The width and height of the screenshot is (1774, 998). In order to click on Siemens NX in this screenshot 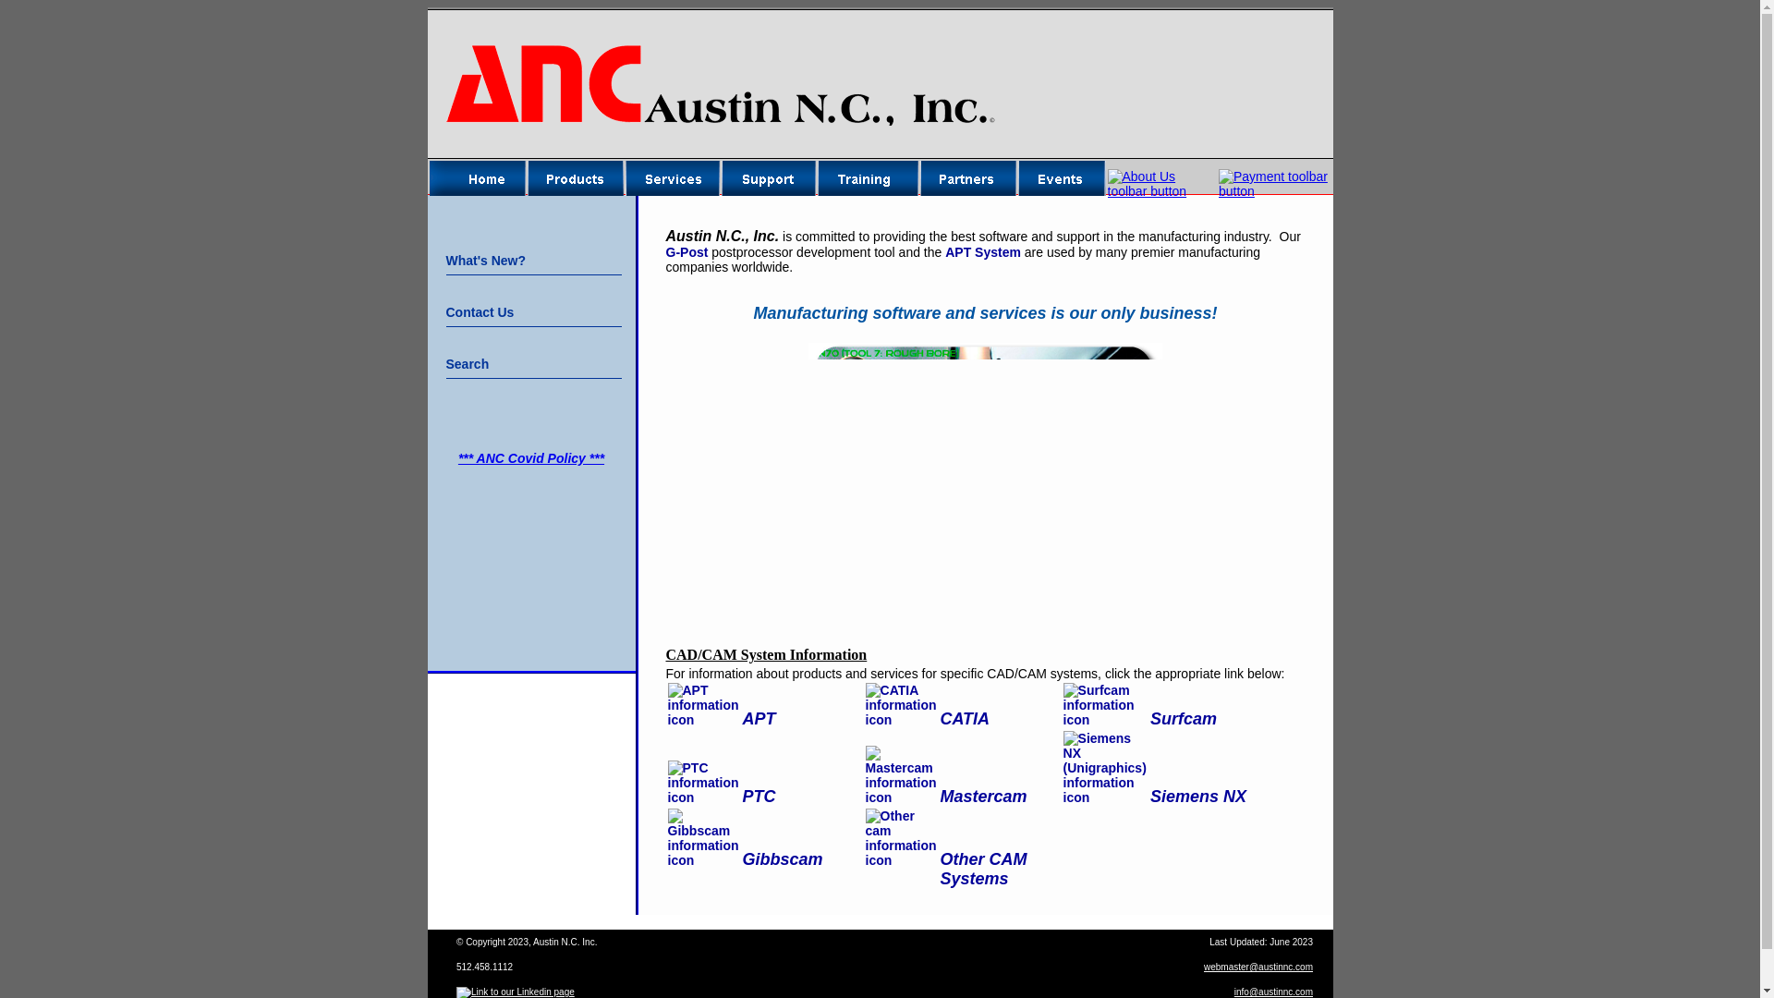, I will do `click(1197, 797)`.